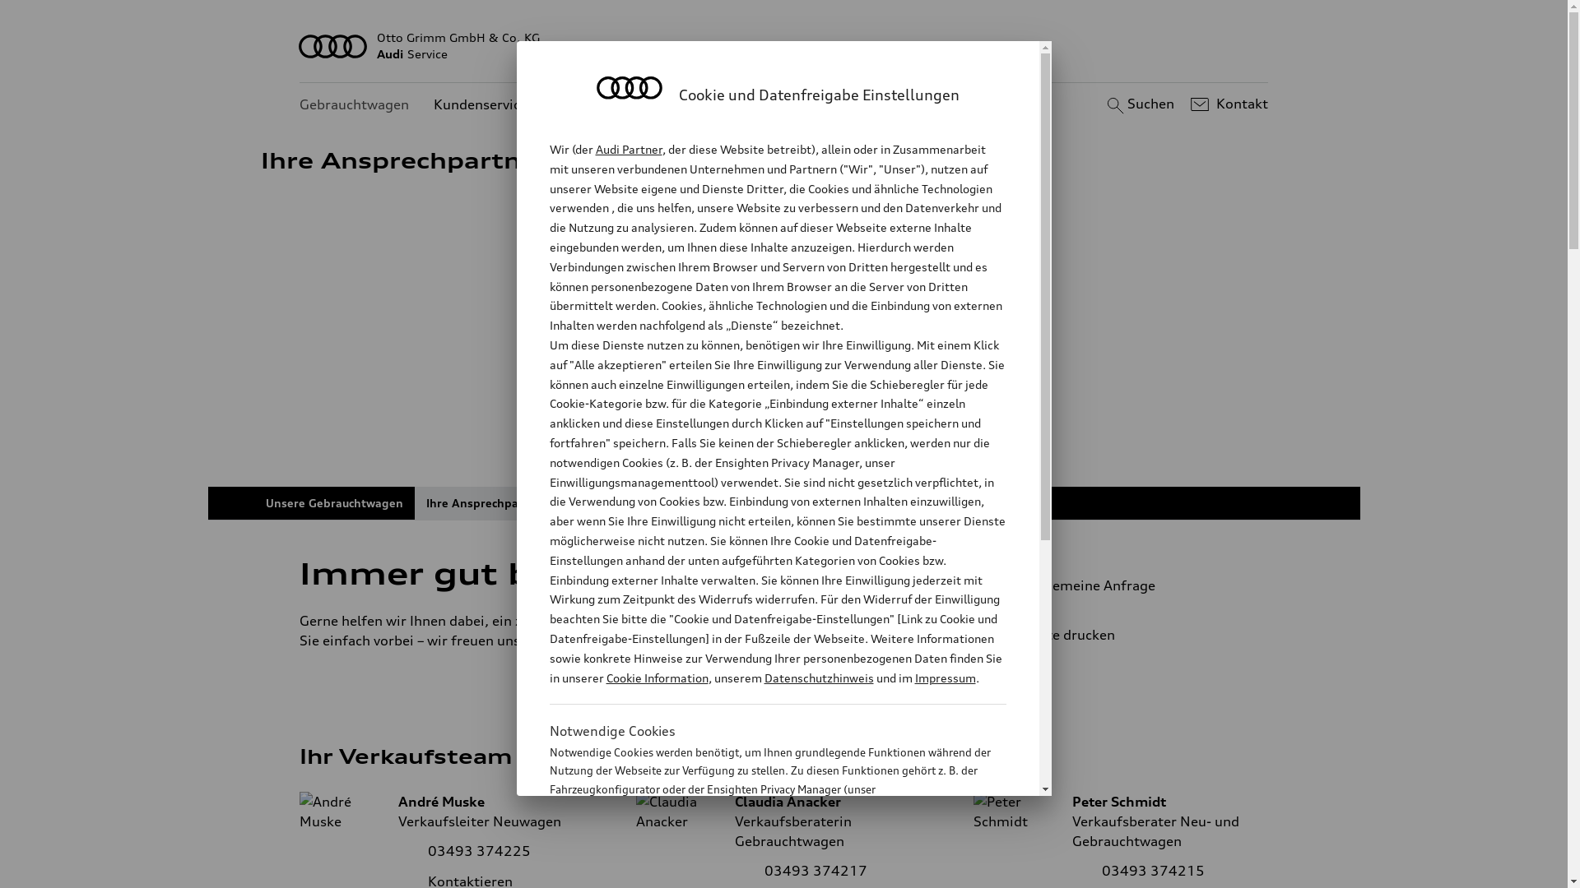 The height and width of the screenshot is (888, 1580). Describe the element at coordinates (760, 871) in the screenshot. I see `Cookie Information` at that location.